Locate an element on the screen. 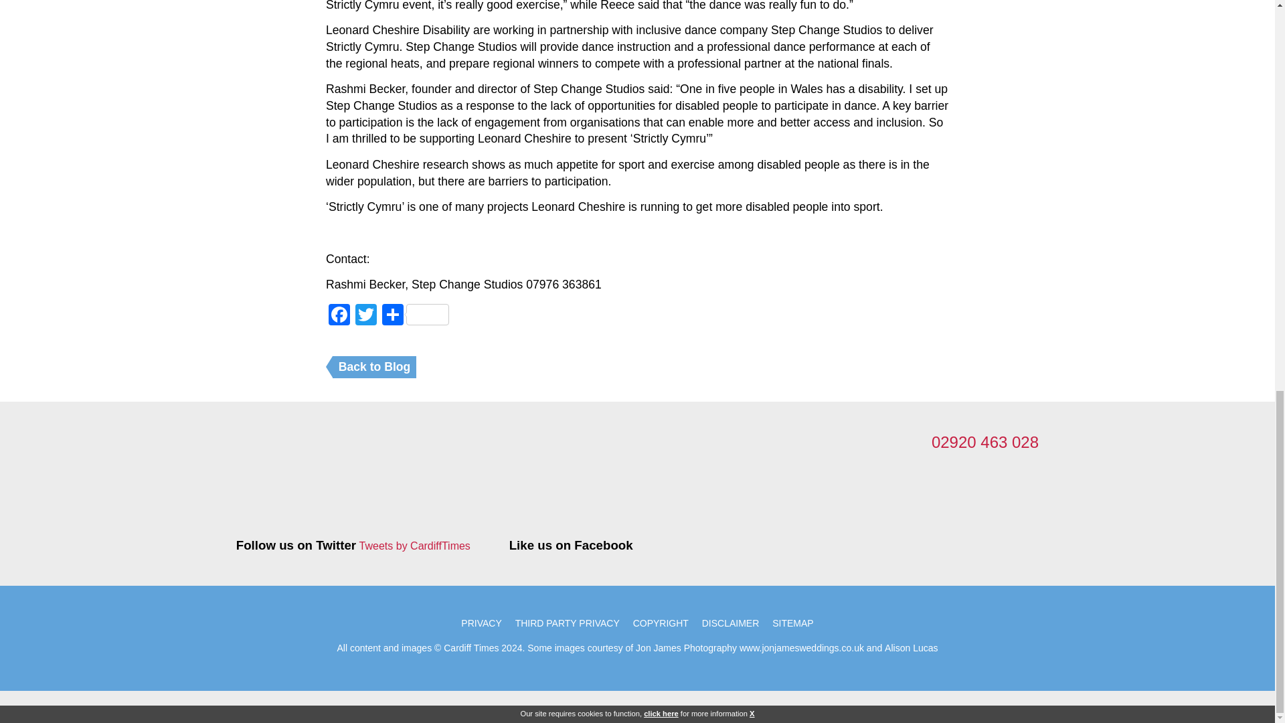  Twitter is located at coordinates (365, 316).